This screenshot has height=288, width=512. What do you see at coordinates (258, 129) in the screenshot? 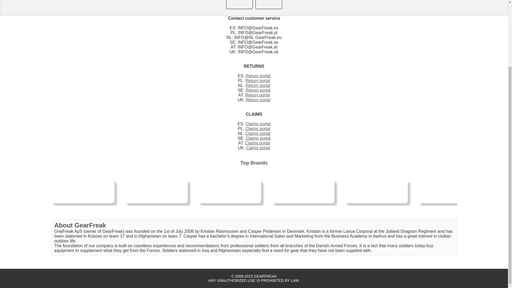
I see `Claims portal` at bounding box center [258, 129].